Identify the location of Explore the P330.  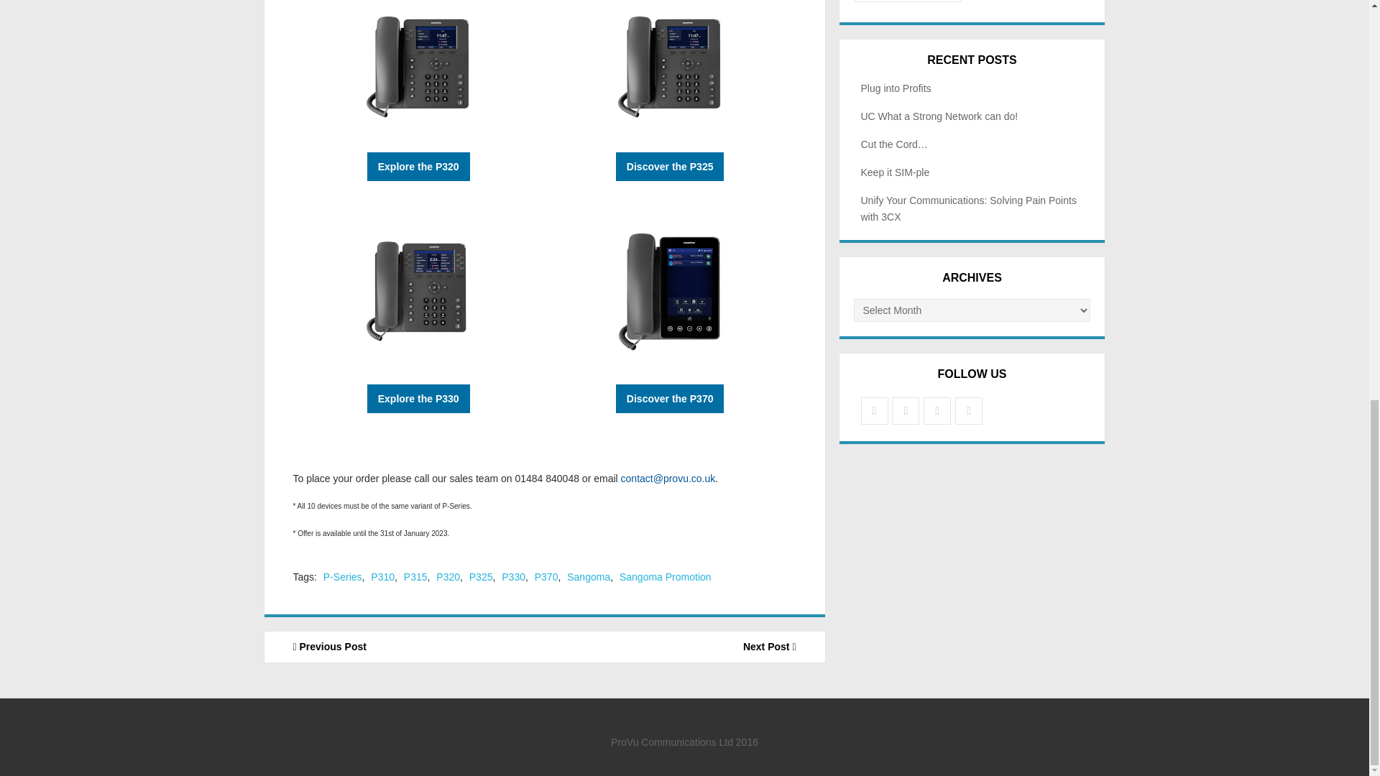
(418, 398).